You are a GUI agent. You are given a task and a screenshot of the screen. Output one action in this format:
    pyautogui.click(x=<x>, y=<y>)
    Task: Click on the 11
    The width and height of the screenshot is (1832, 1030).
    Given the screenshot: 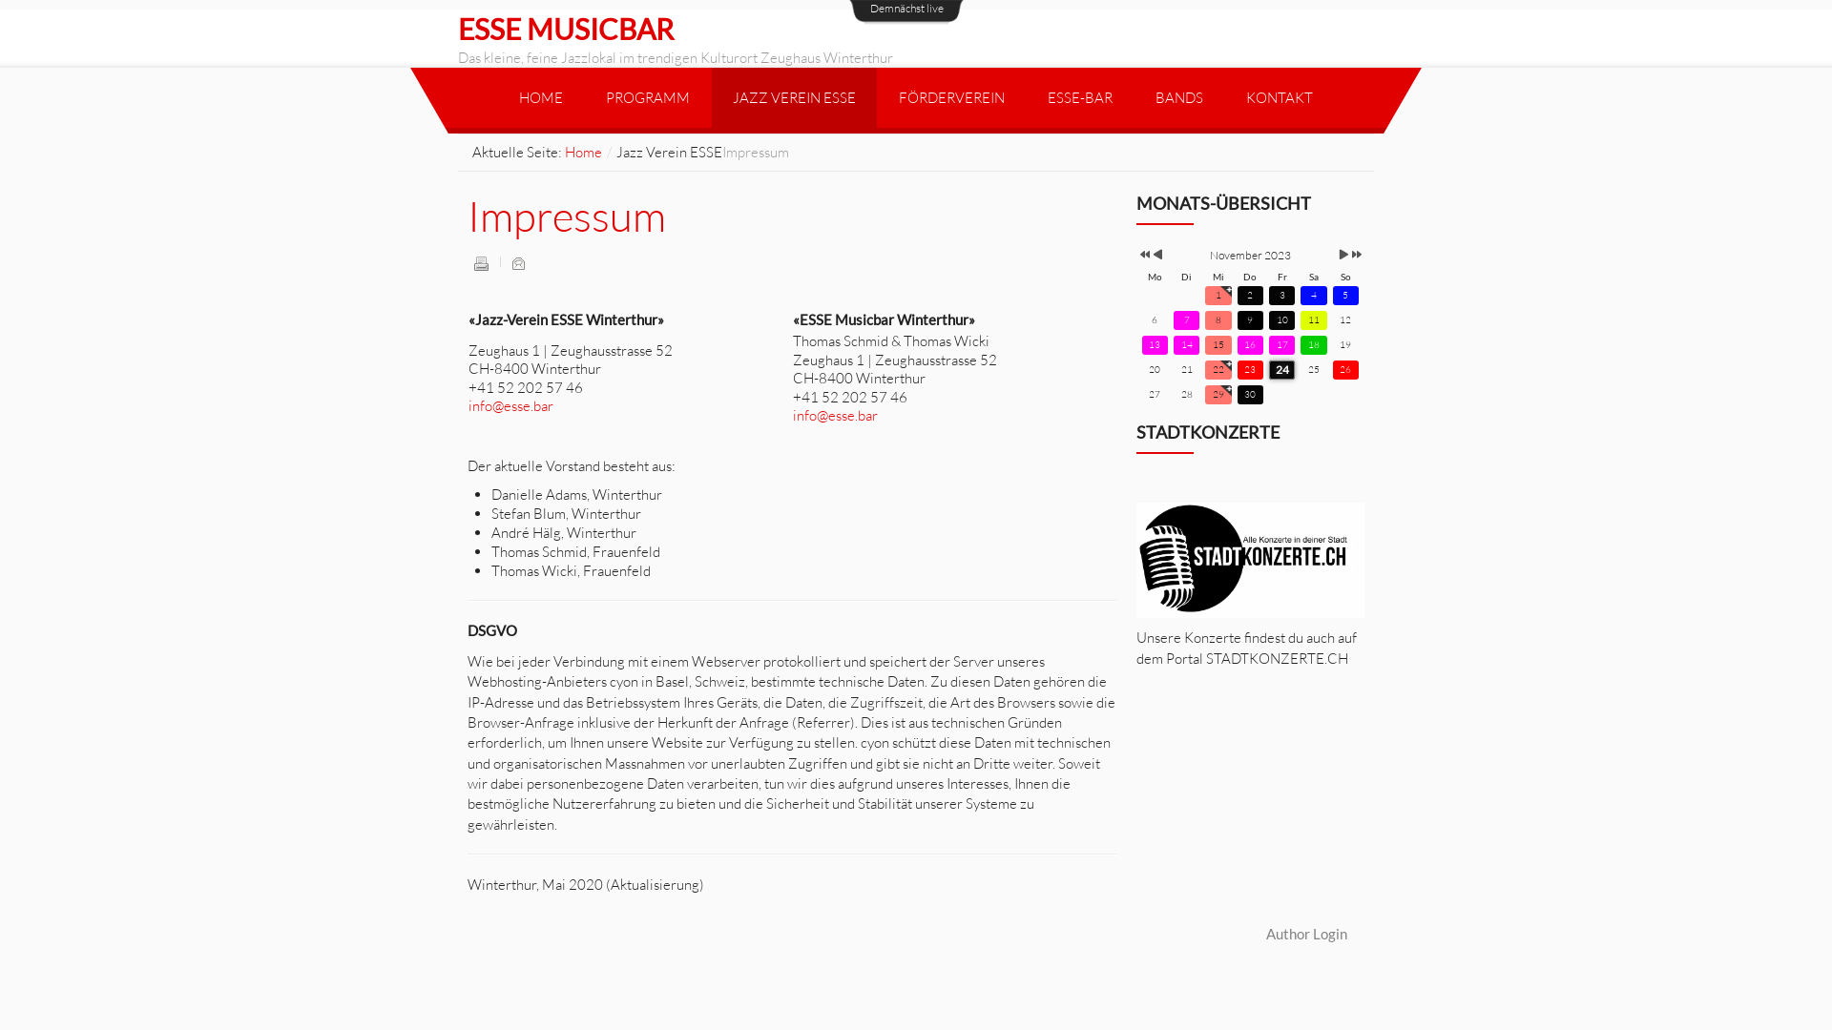 What is the action you would take?
    pyautogui.click(x=1313, y=320)
    